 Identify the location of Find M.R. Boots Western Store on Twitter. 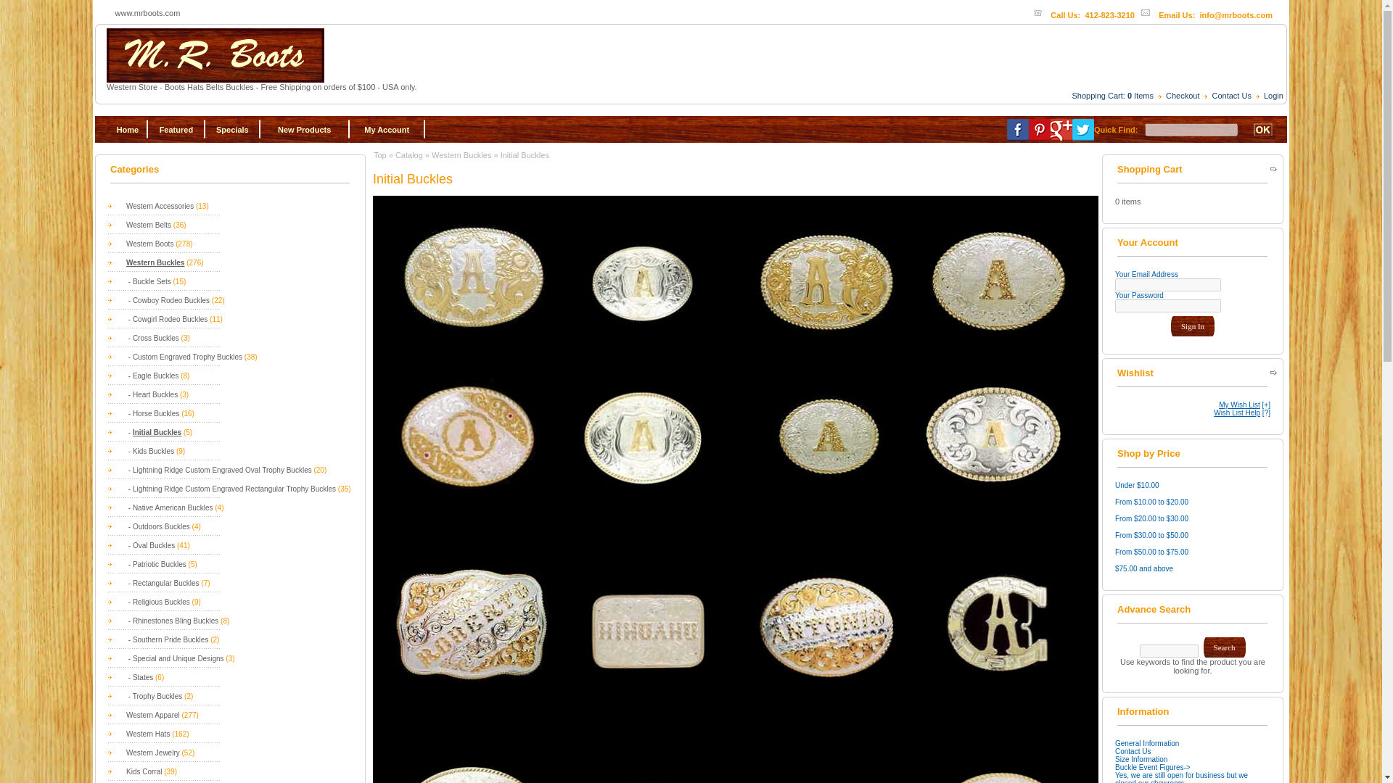
(1082, 130).